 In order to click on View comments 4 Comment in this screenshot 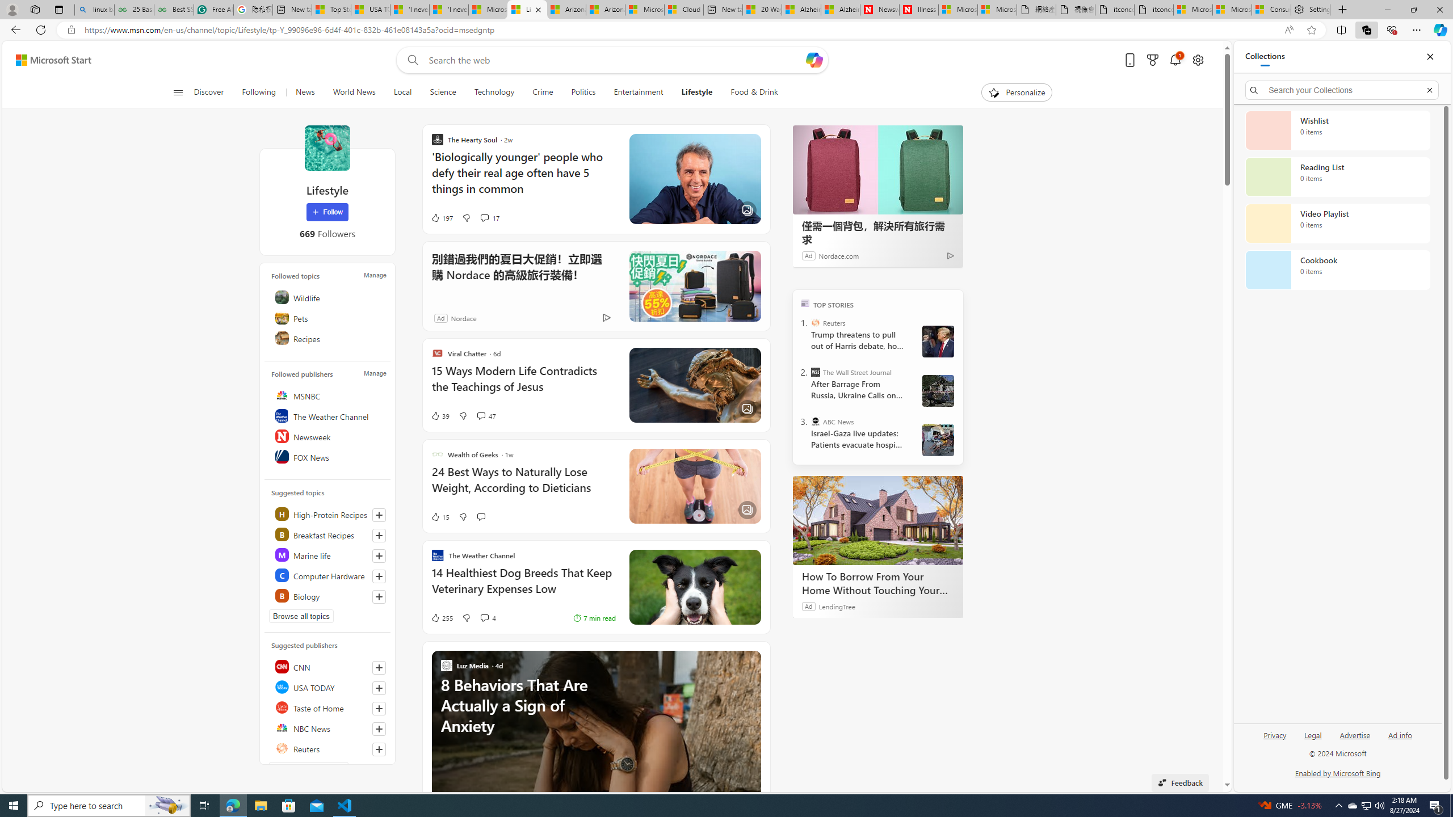, I will do `click(488, 618)`.